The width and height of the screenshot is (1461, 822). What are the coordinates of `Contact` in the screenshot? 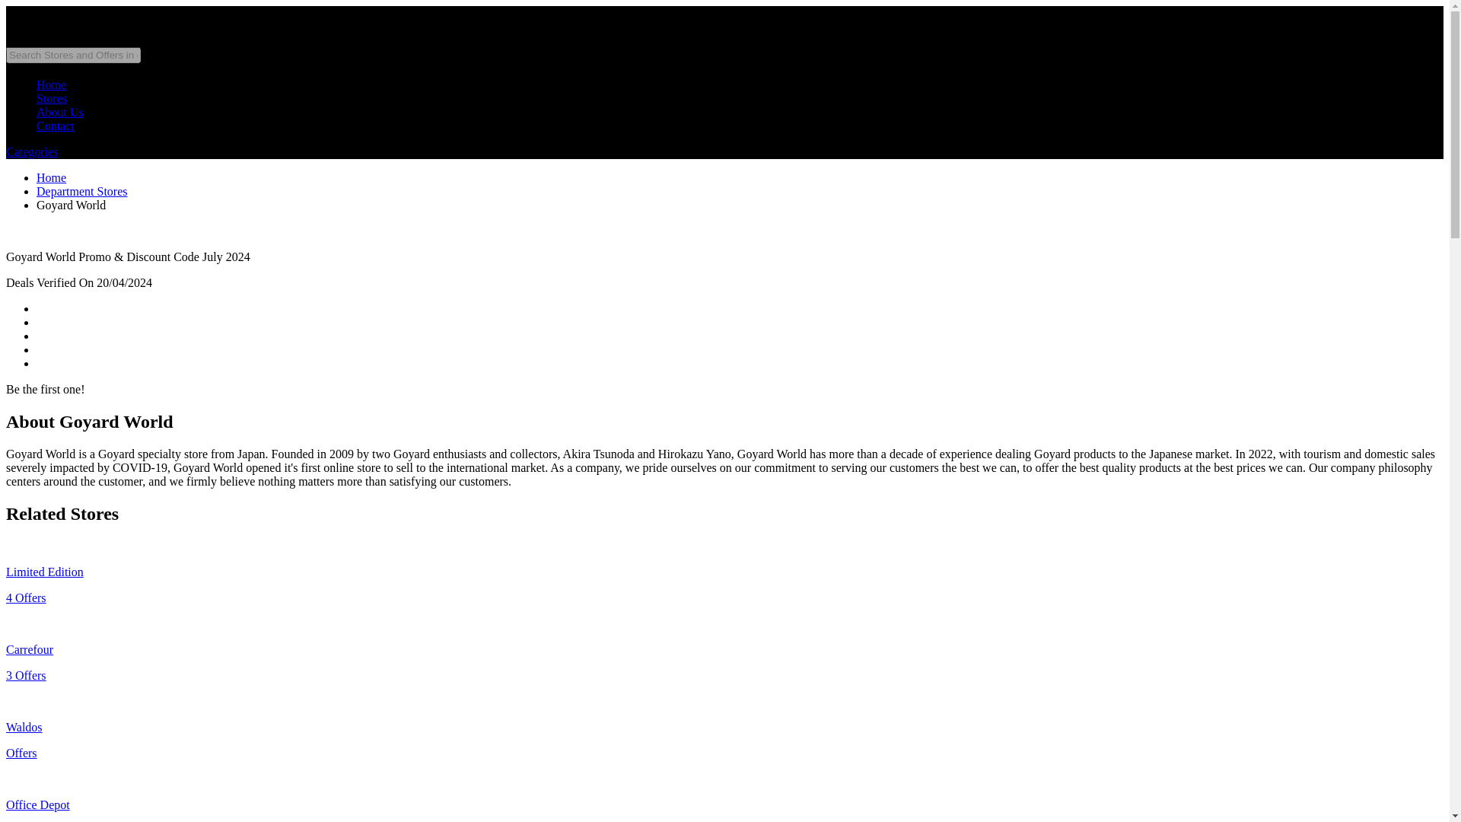 It's located at (55, 125).